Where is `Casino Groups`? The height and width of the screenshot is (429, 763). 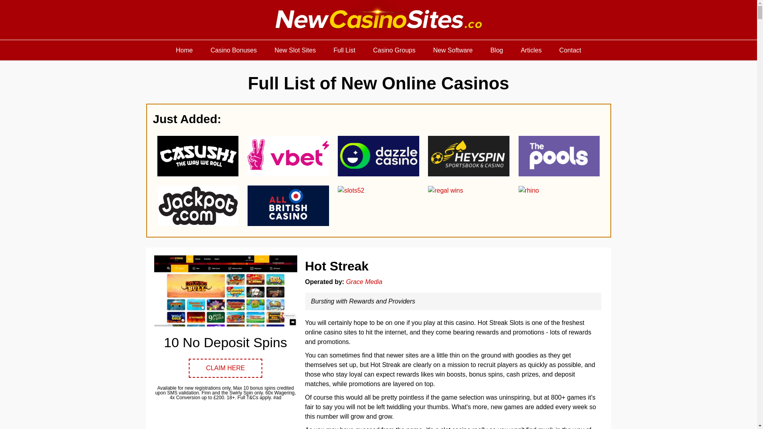
Casino Groups is located at coordinates (394, 50).